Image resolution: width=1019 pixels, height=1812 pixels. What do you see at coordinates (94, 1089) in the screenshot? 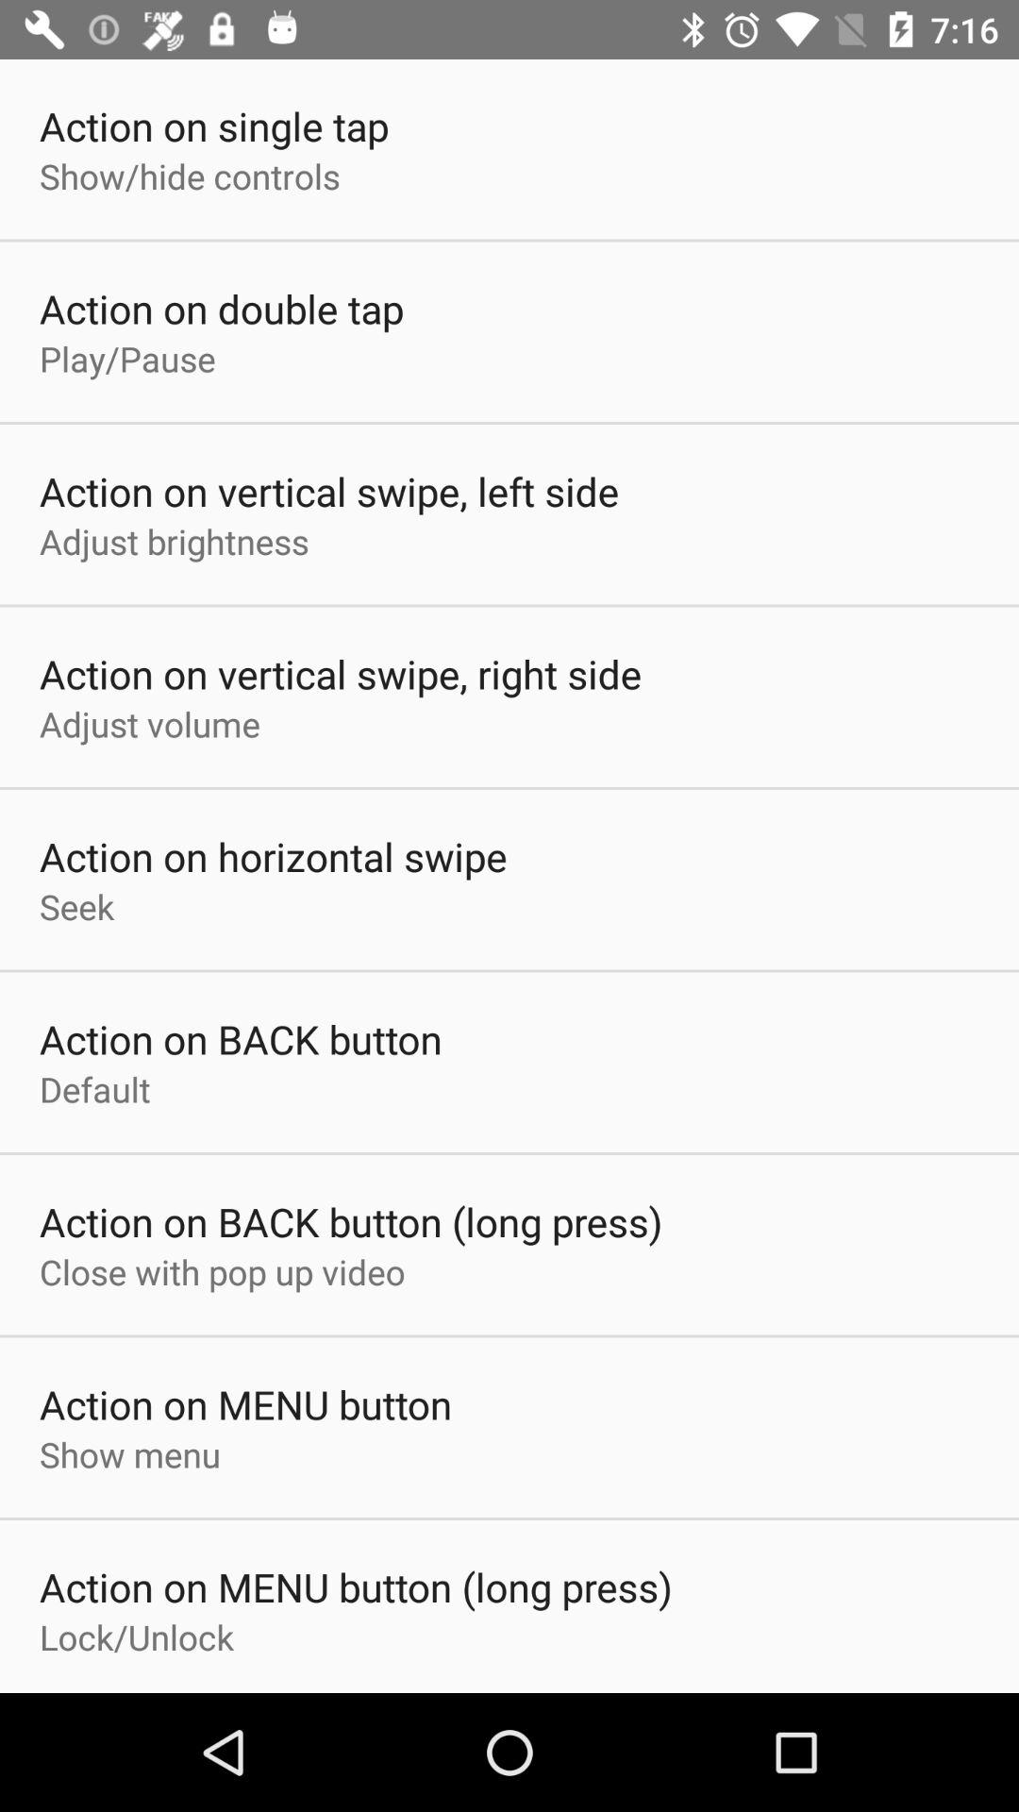
I see `click the app below action on back` at bounding box center [94, 1089].